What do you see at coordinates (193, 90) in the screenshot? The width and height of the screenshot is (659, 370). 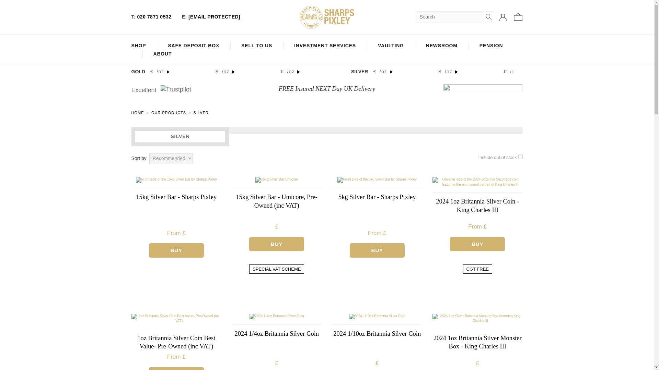 I see `4.8 out of five star rating on Trustpilot` at bounding box center [193, 90].